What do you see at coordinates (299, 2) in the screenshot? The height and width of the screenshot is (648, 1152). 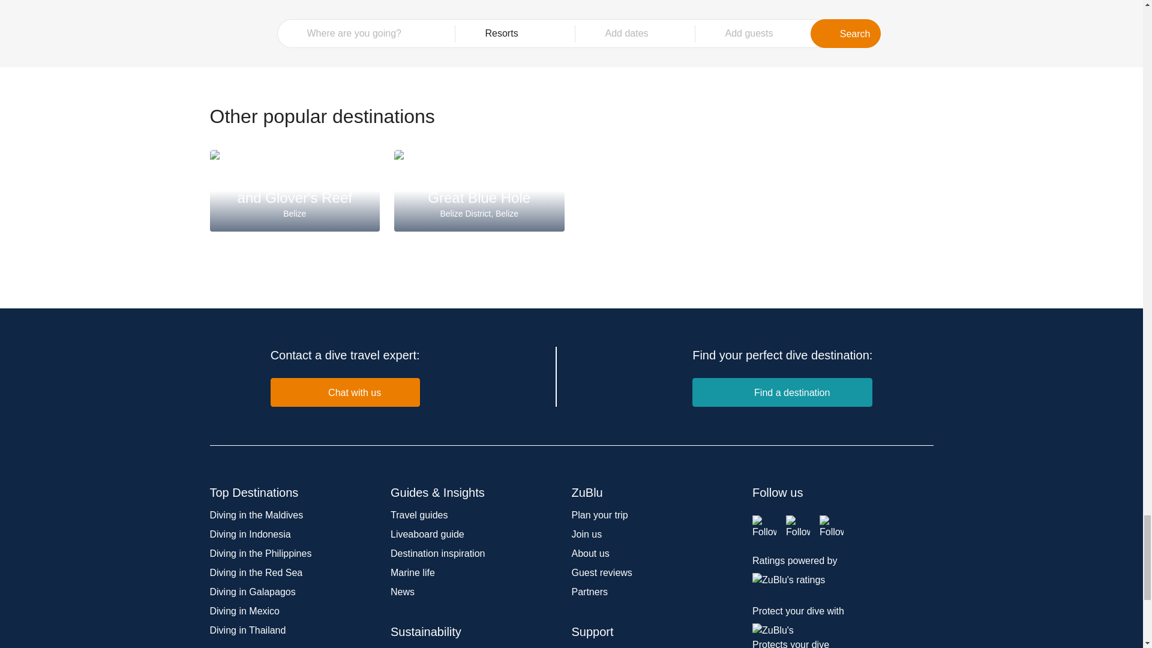 I see `Diving in the Maldives` at bounding box center [299, 2].